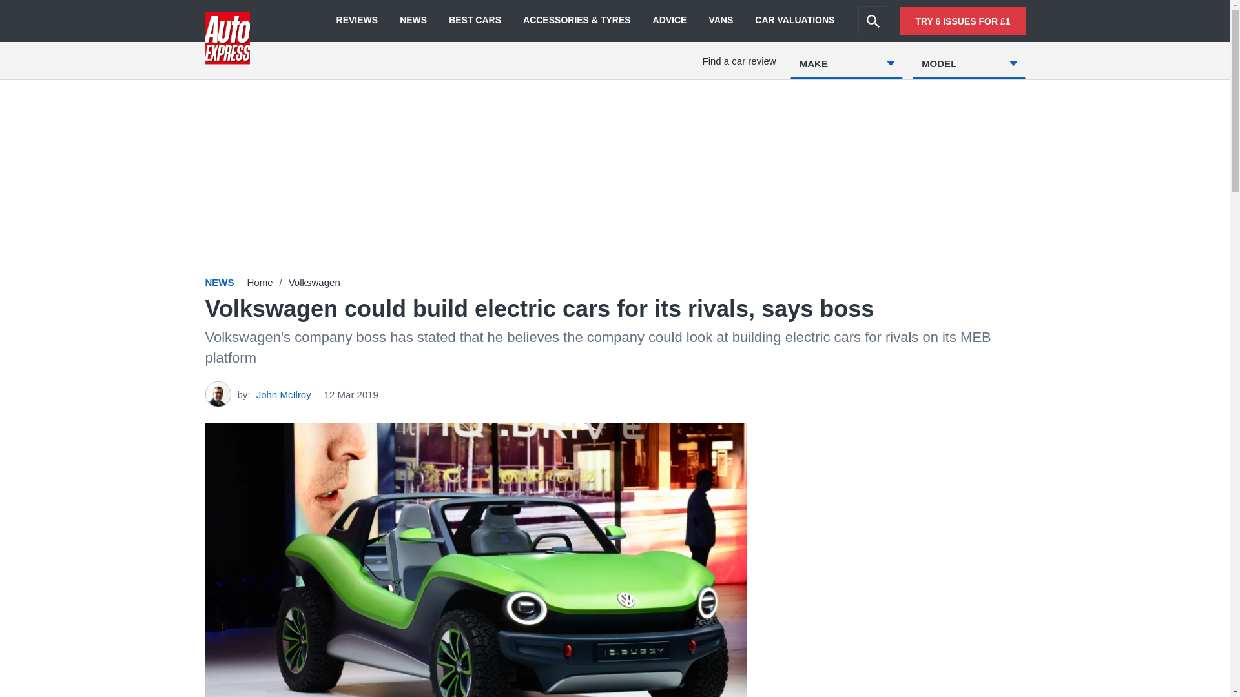 Image resolution: width=1240 pixels, height=697 pixels. Describe the element at coordinates (413, 21) in the screenshot. I see `NEWS` at that location.